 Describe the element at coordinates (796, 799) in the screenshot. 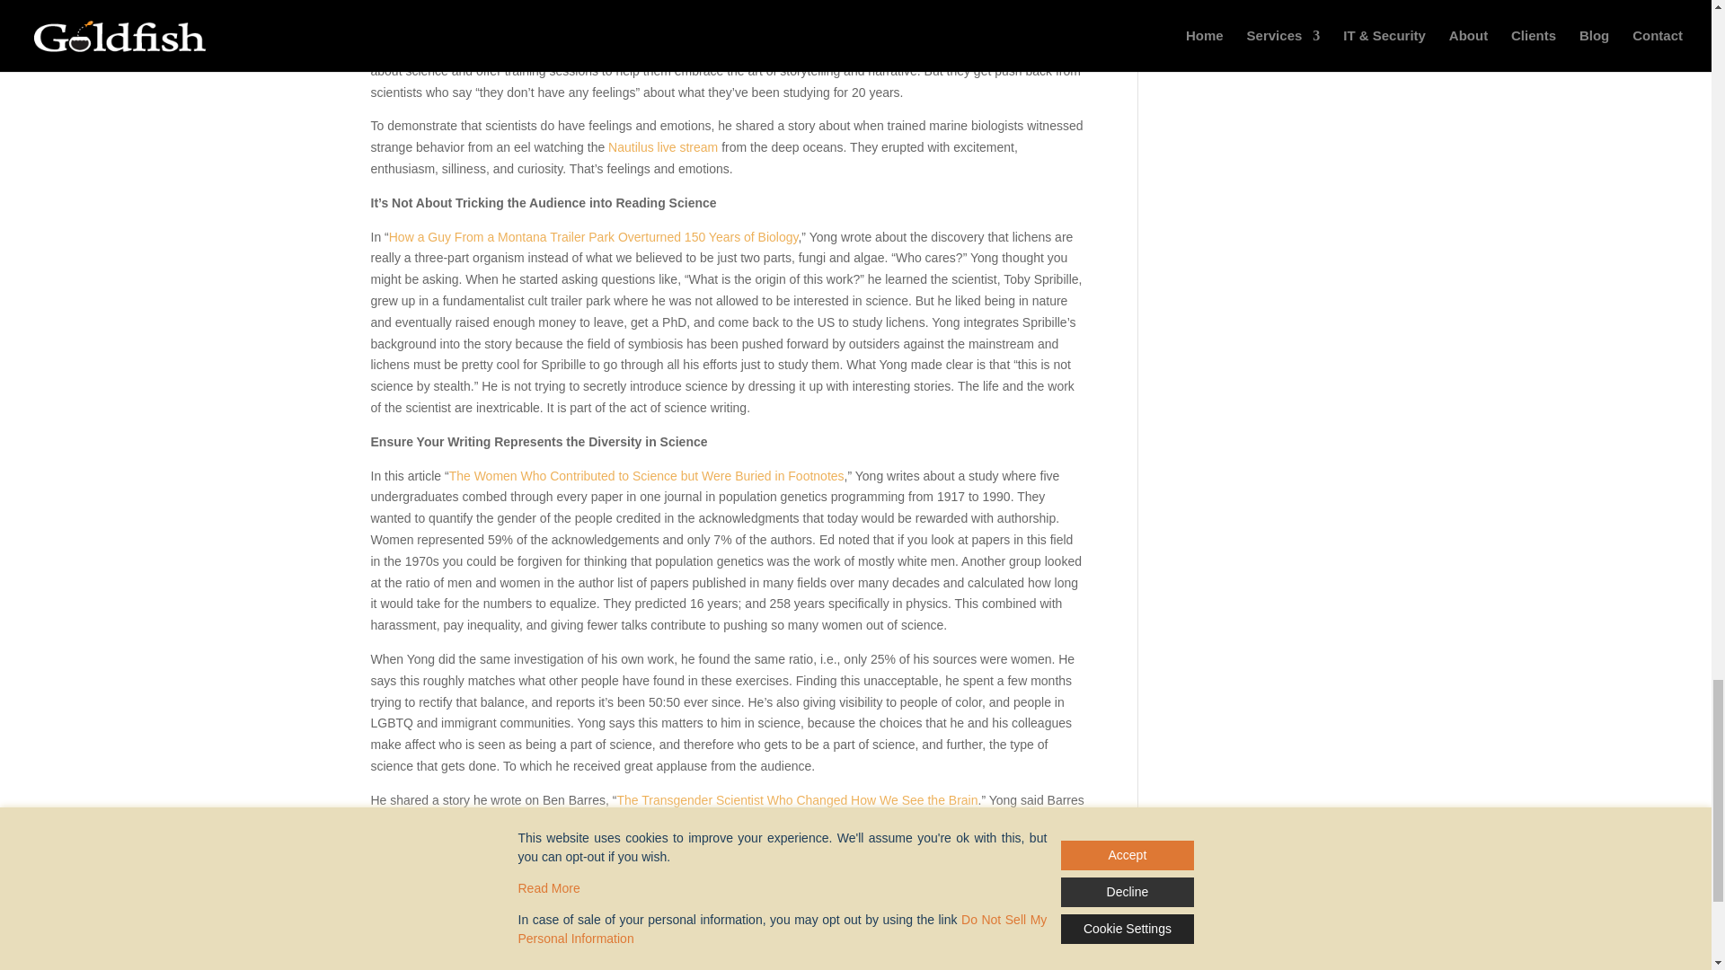

I see `The Transgender Scientist Who Changed How We See the Brain` at that location.